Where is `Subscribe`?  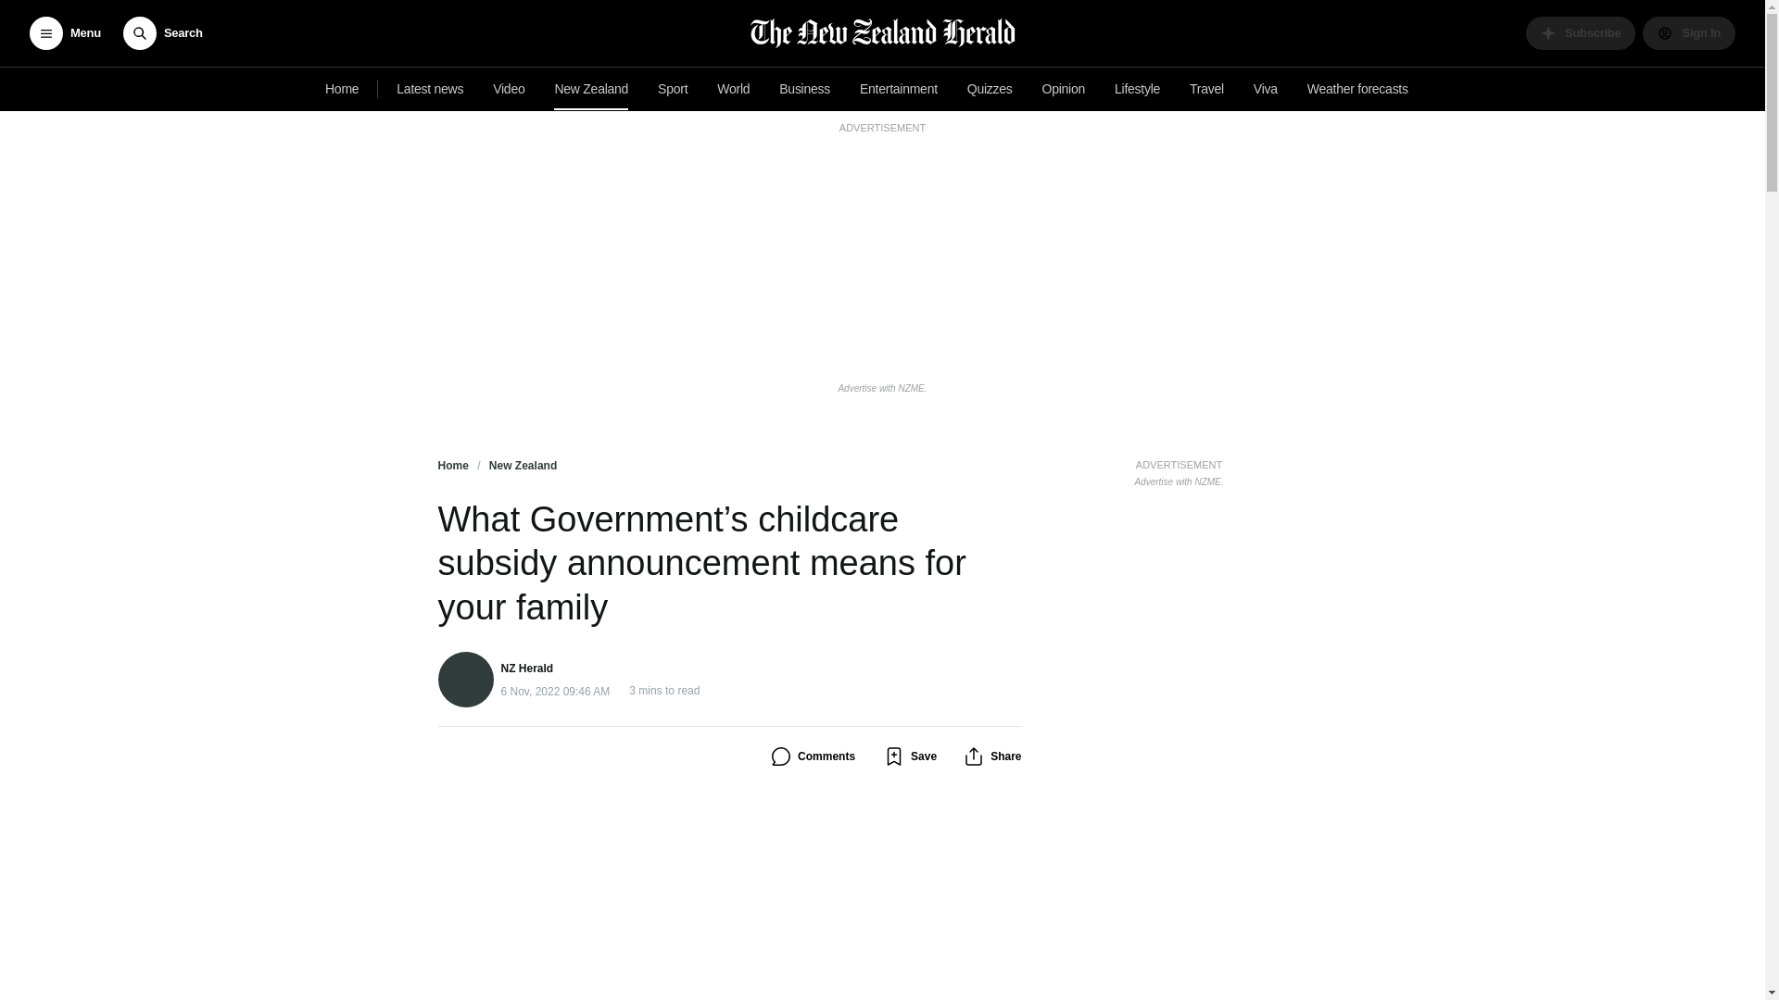 Subscribe is located at coordinates (342, 89).